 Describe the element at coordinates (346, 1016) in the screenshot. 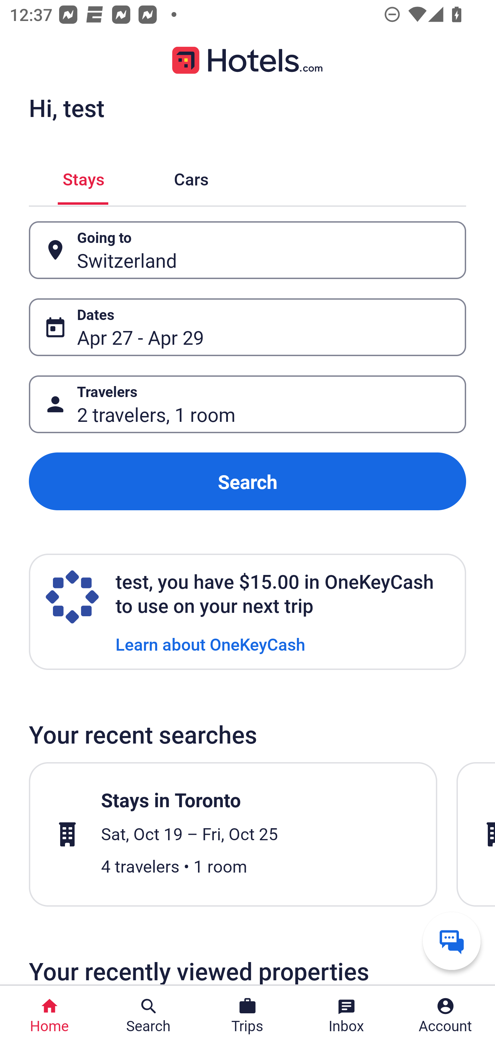

I see `Inbox Inbox Button` at that location.